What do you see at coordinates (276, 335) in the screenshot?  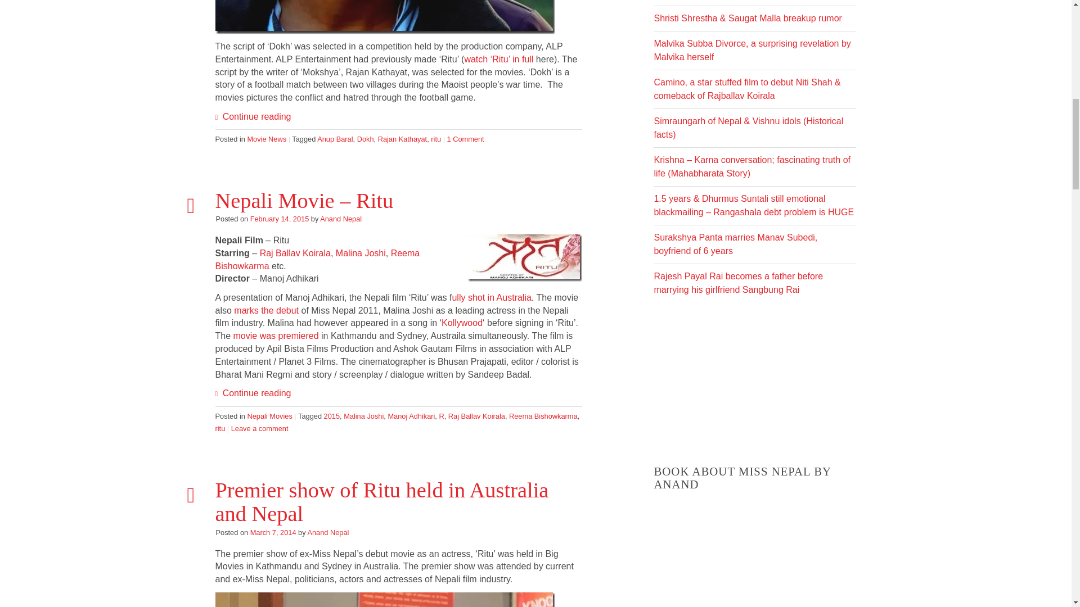 I see `movie was premiered` at bounding box center [276, 335].